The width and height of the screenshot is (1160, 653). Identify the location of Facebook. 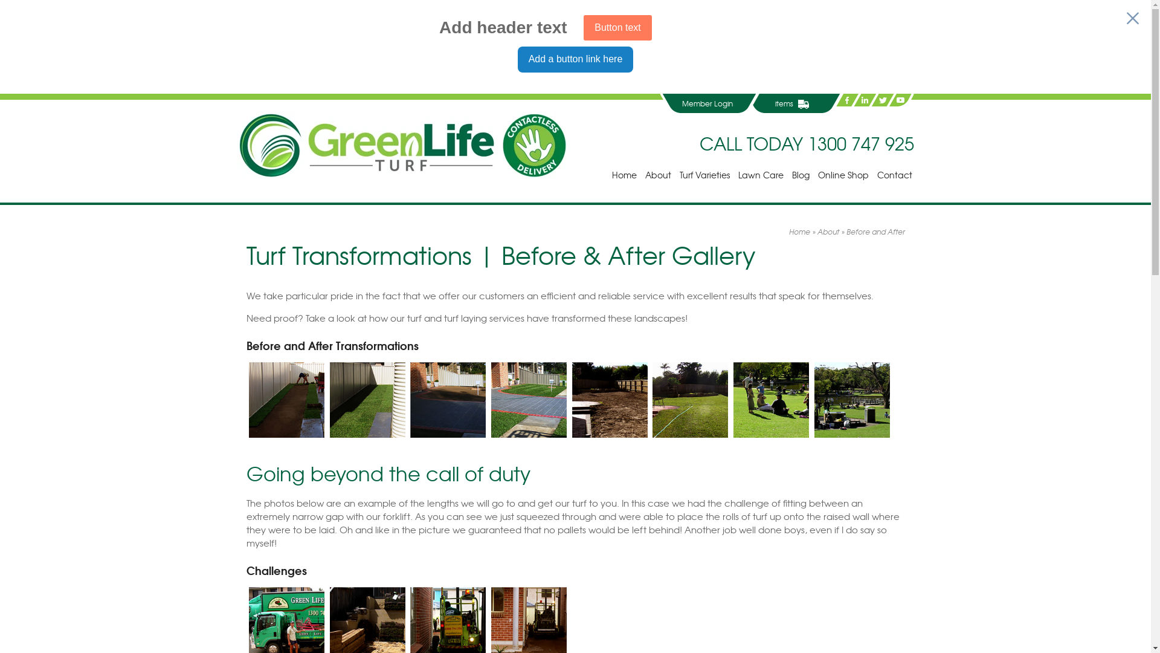
(846, 100).